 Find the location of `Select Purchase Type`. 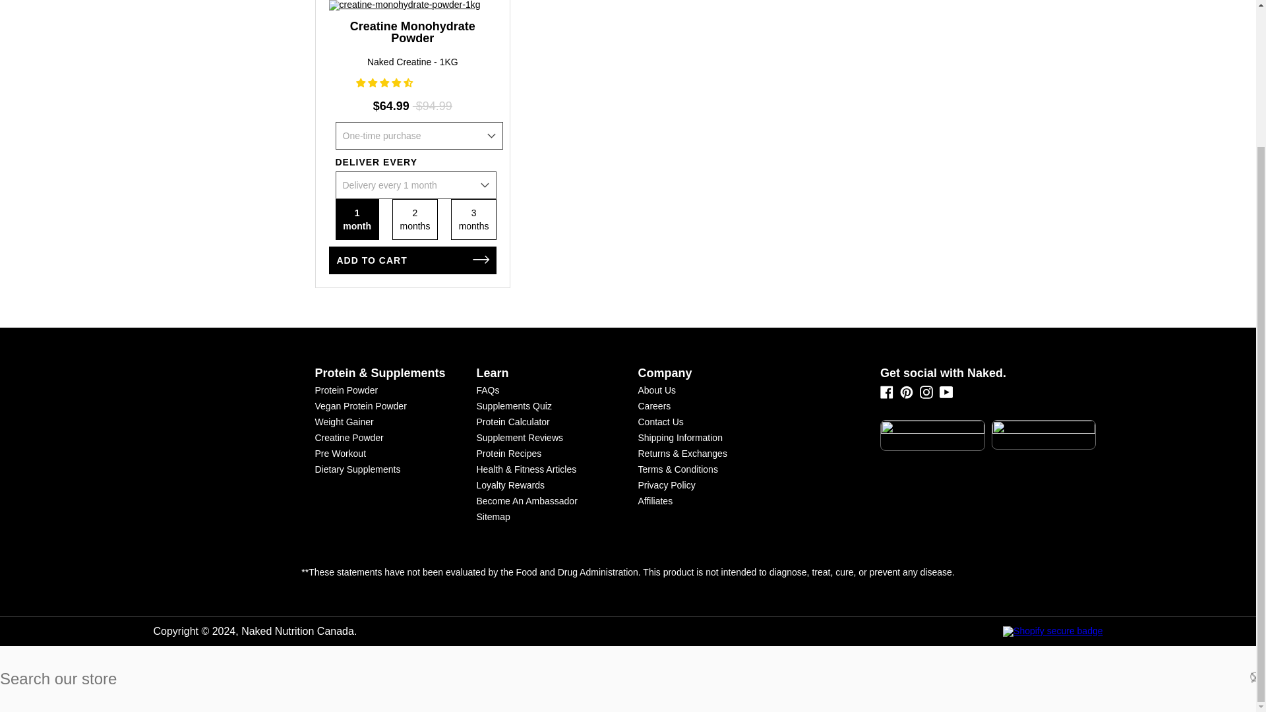

Select Purchase Type is located at coordinates (419, 135).